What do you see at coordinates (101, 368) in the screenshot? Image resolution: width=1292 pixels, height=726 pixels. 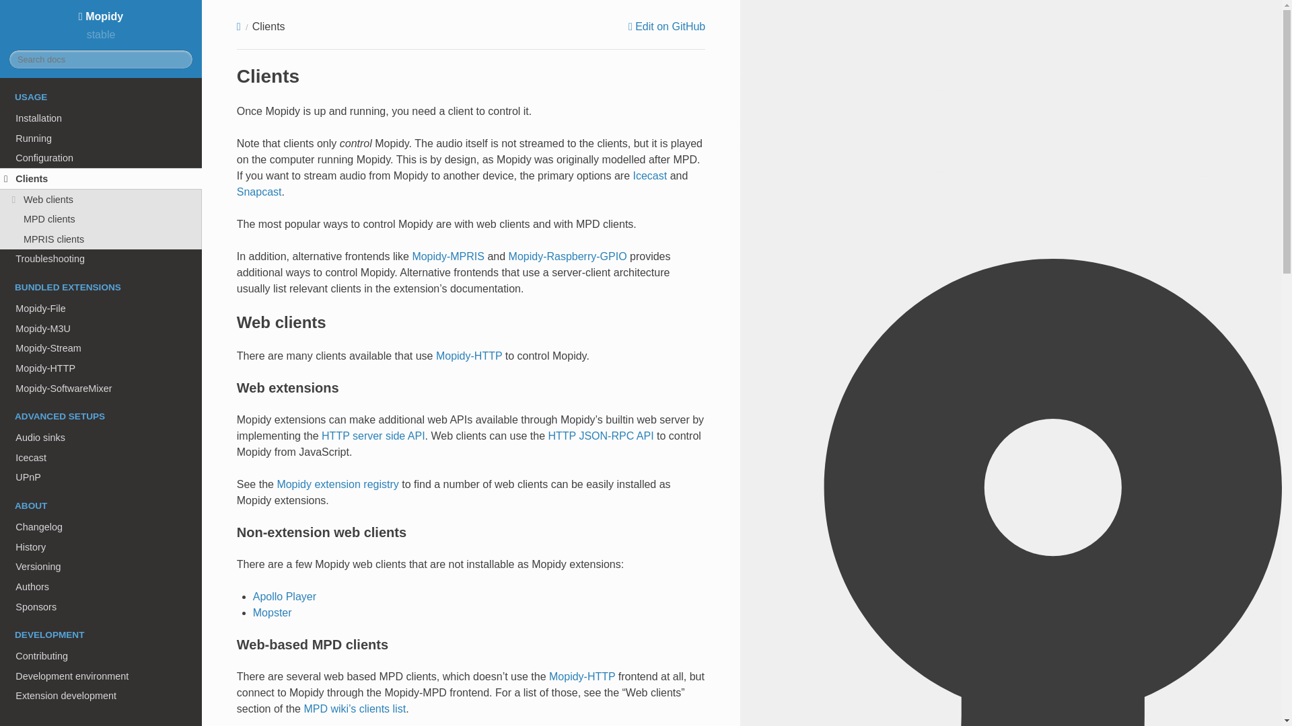 I see `Mopidy-HTTP` at bounding box center [101, 368].